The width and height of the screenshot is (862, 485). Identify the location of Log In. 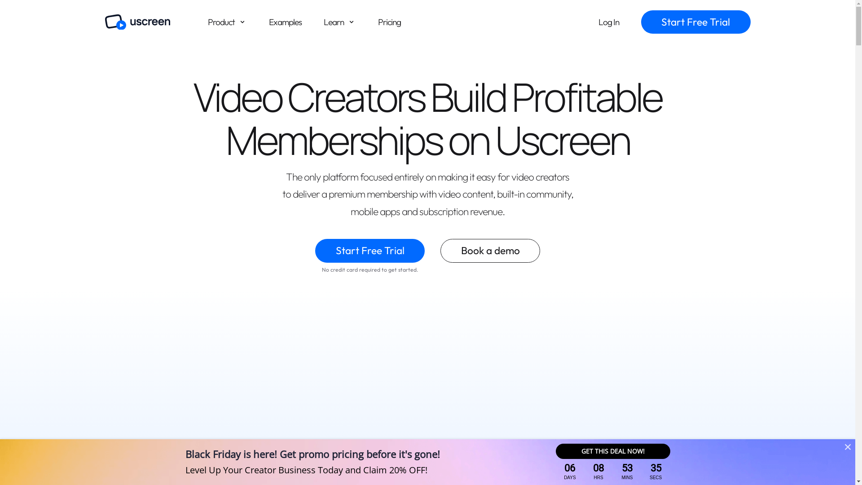
(608, 22).